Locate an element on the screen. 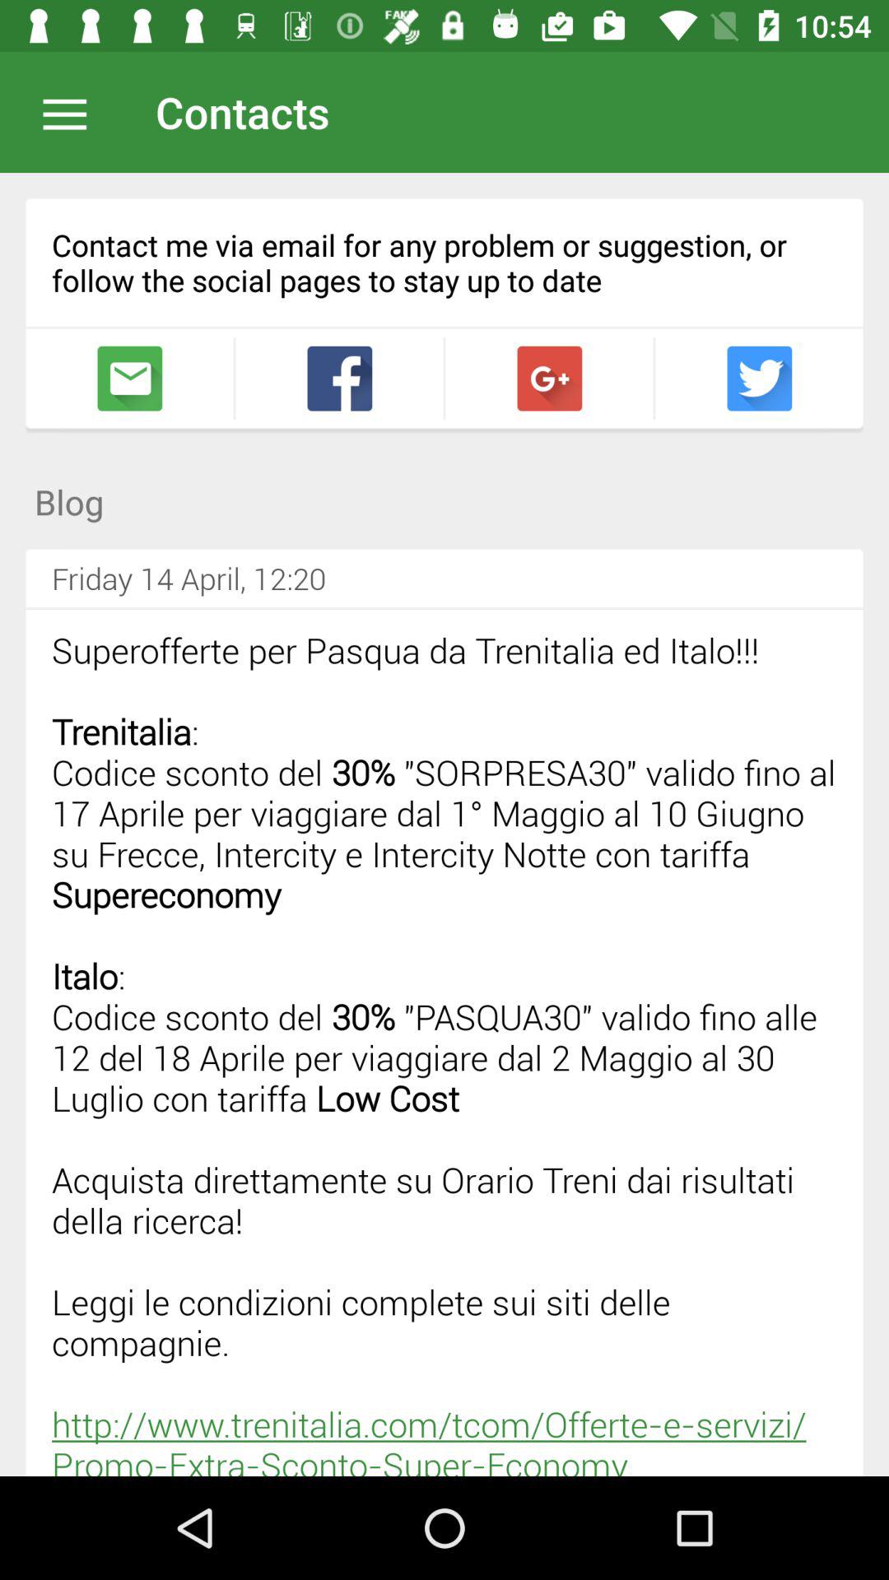 The image size is (889, 1580). facebook is located at coordinates (339, 379).